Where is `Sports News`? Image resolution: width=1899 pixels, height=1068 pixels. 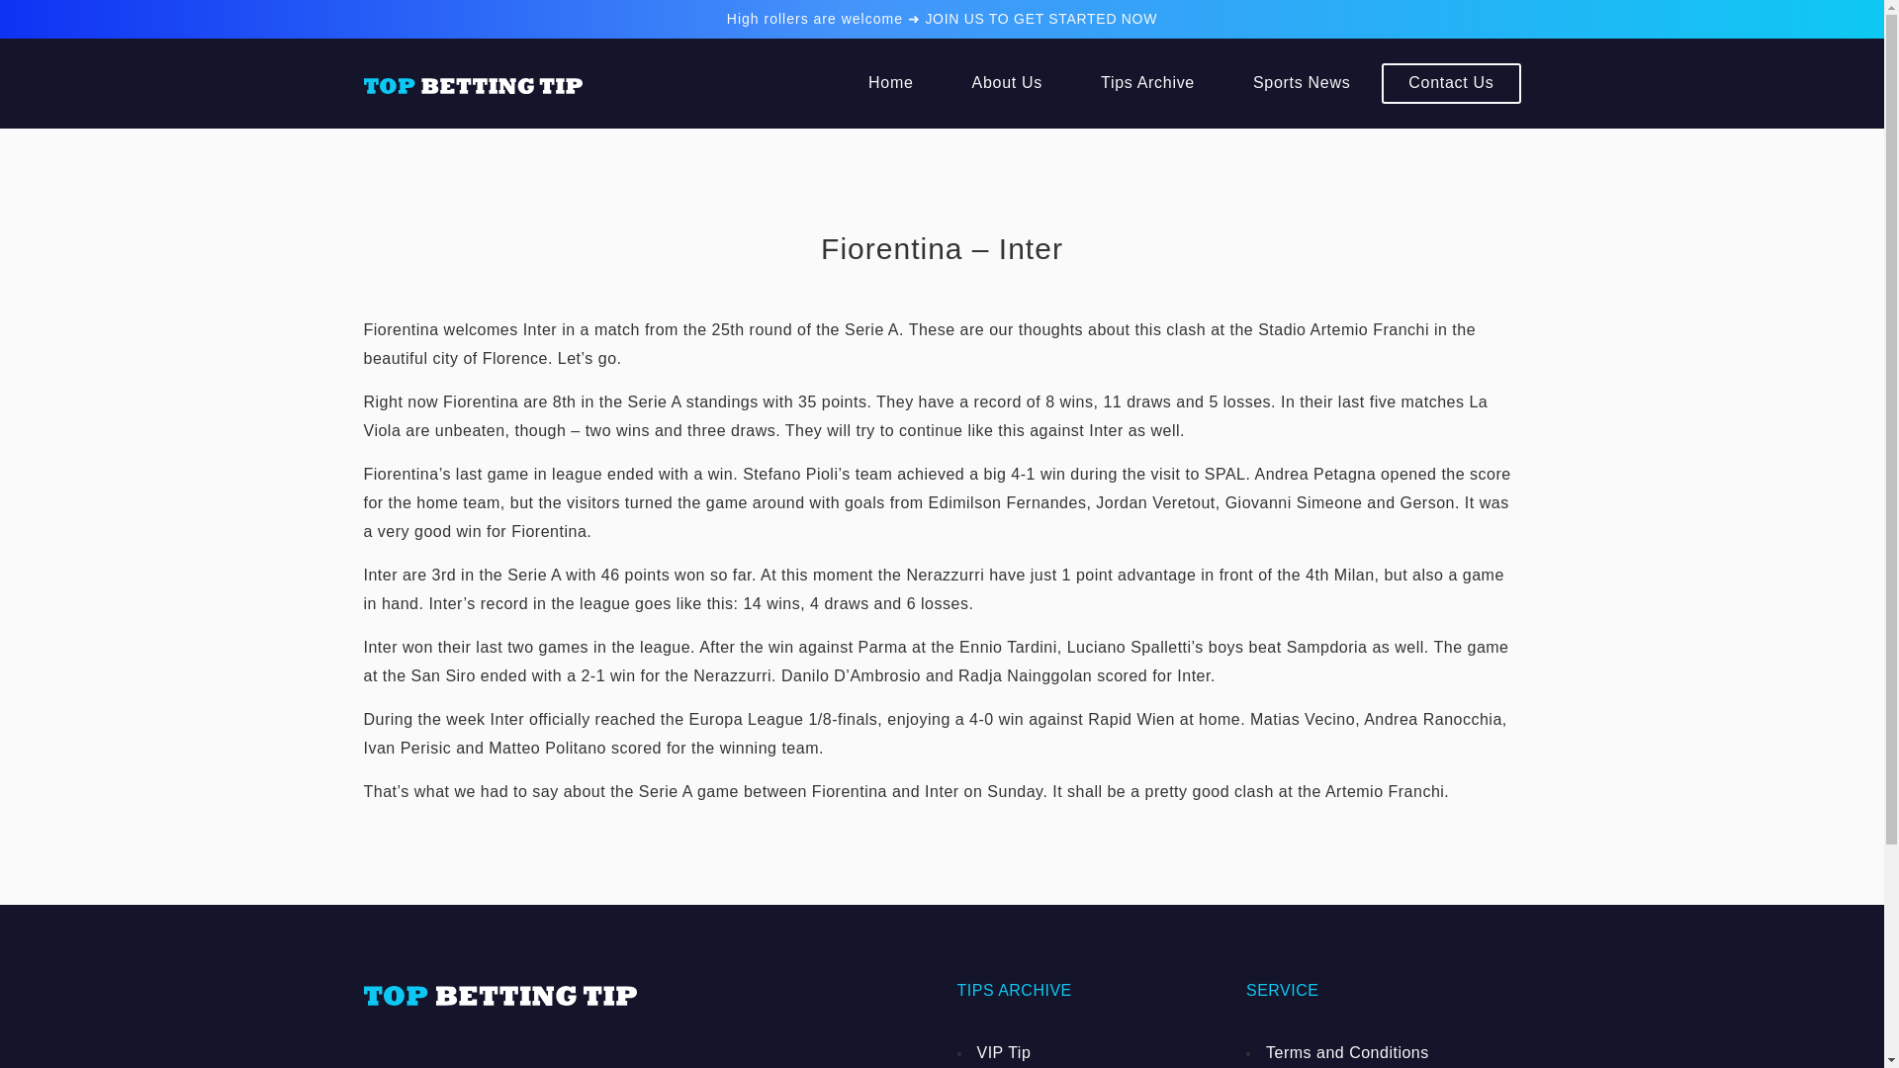 Sports News is located at coordinates (1302, 83).